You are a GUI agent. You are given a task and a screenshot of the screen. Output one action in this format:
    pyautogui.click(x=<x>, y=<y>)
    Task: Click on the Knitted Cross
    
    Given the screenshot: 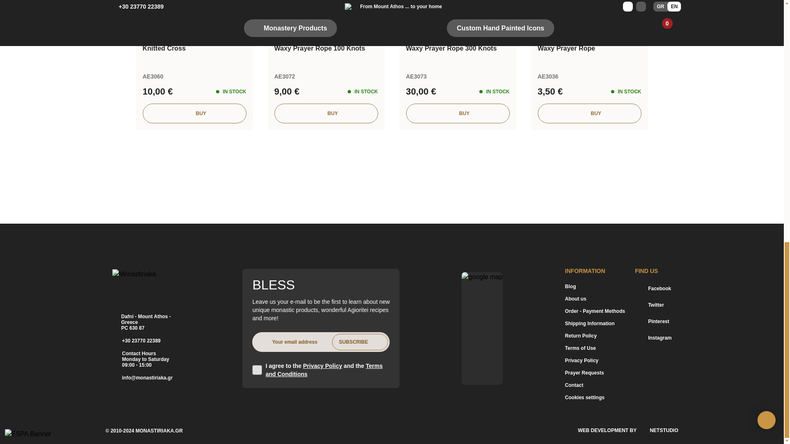 What is the action you would take?
    pyautogui.click(x=194, y=48)
    